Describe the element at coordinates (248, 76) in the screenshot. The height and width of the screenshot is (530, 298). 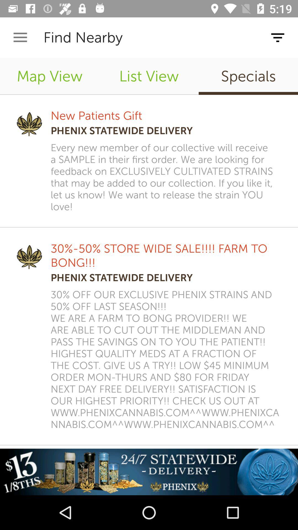
I see `select the icon to the right of list view item` at that location.